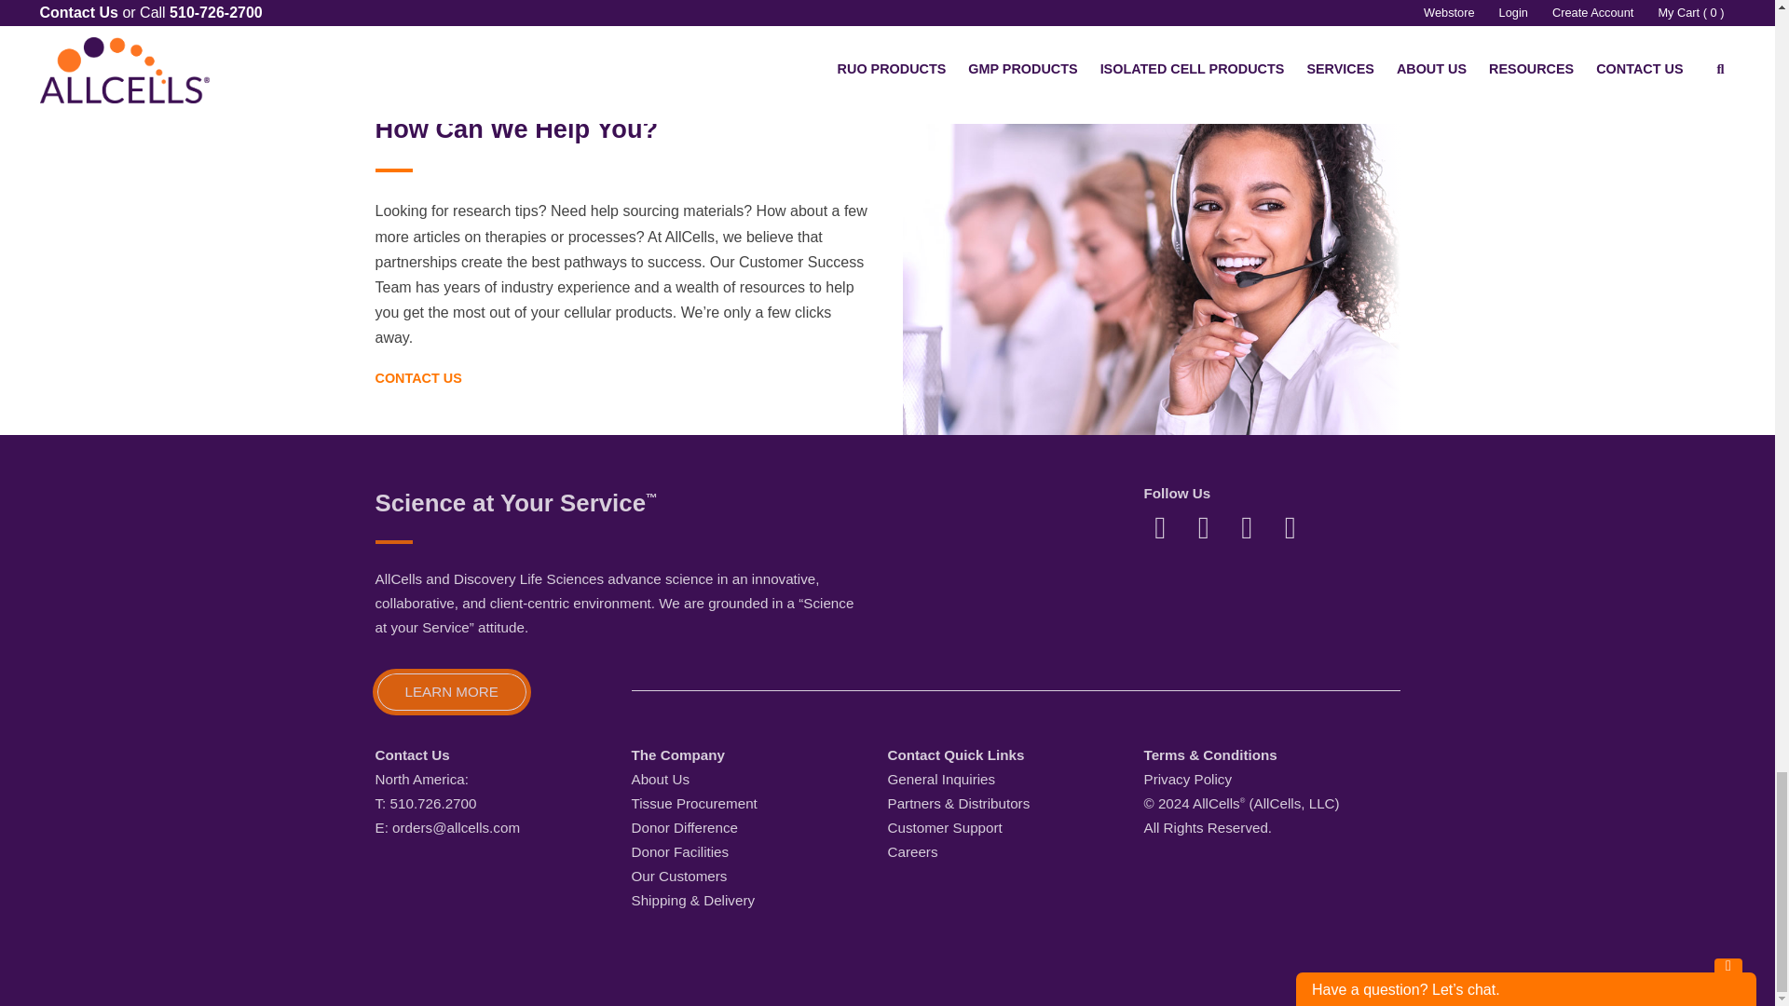 The image size is (1789, 1006). Describe the element at coordinates (1159, 526) in the screenshot. I see `Facebook` at that location.